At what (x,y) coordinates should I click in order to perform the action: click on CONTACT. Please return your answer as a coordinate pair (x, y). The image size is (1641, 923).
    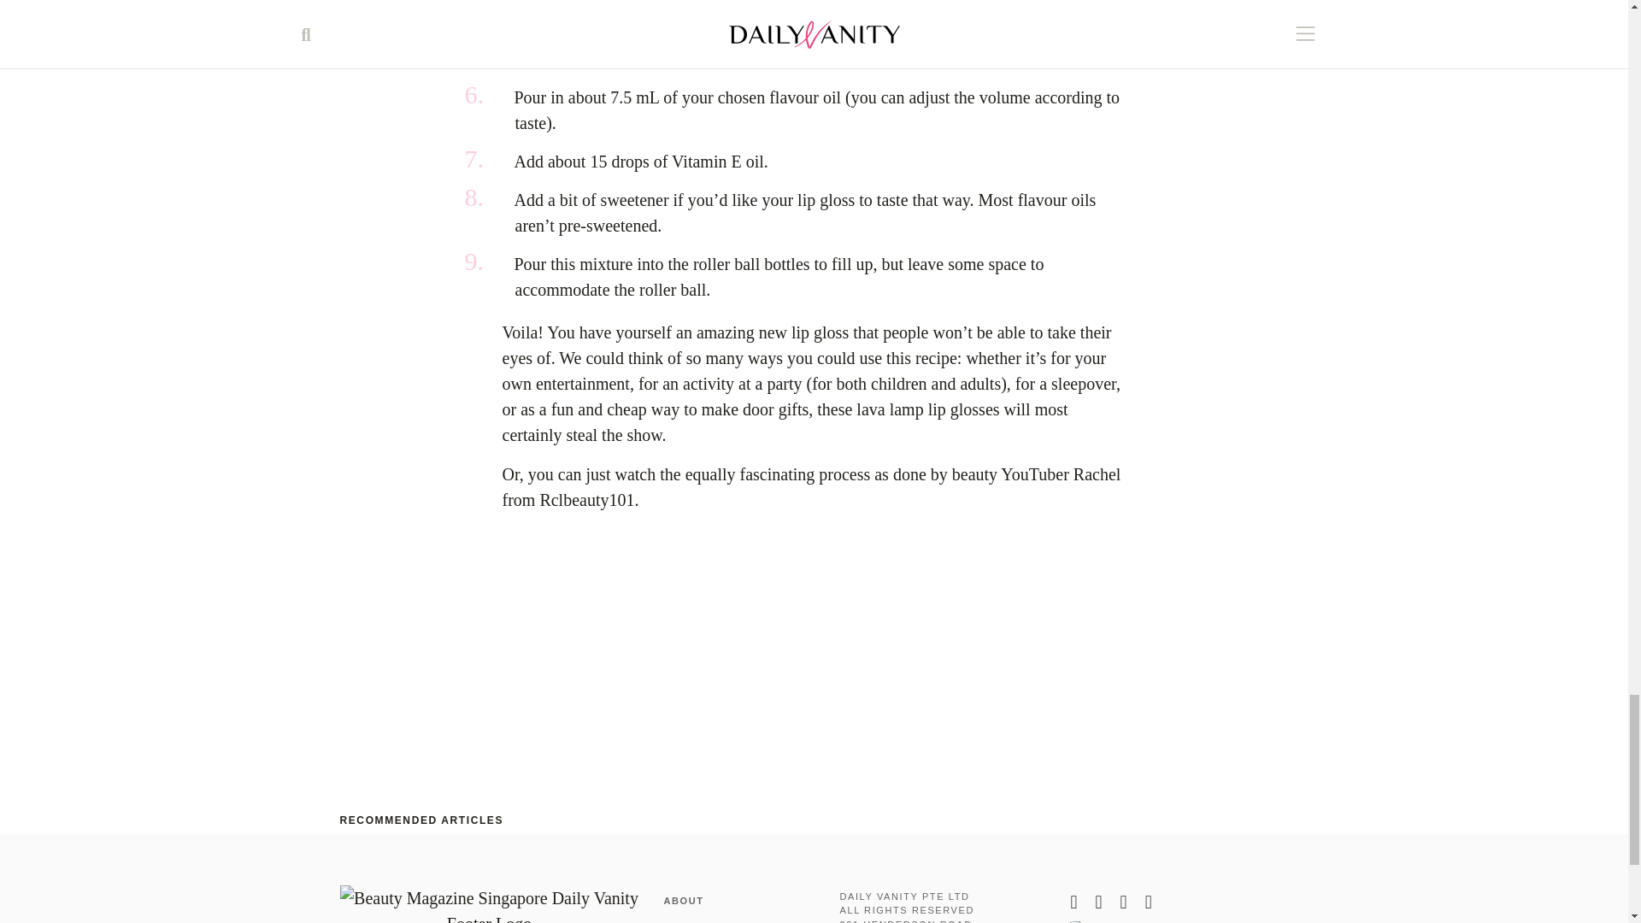
    Looking at the image, I should click on (691, 921).